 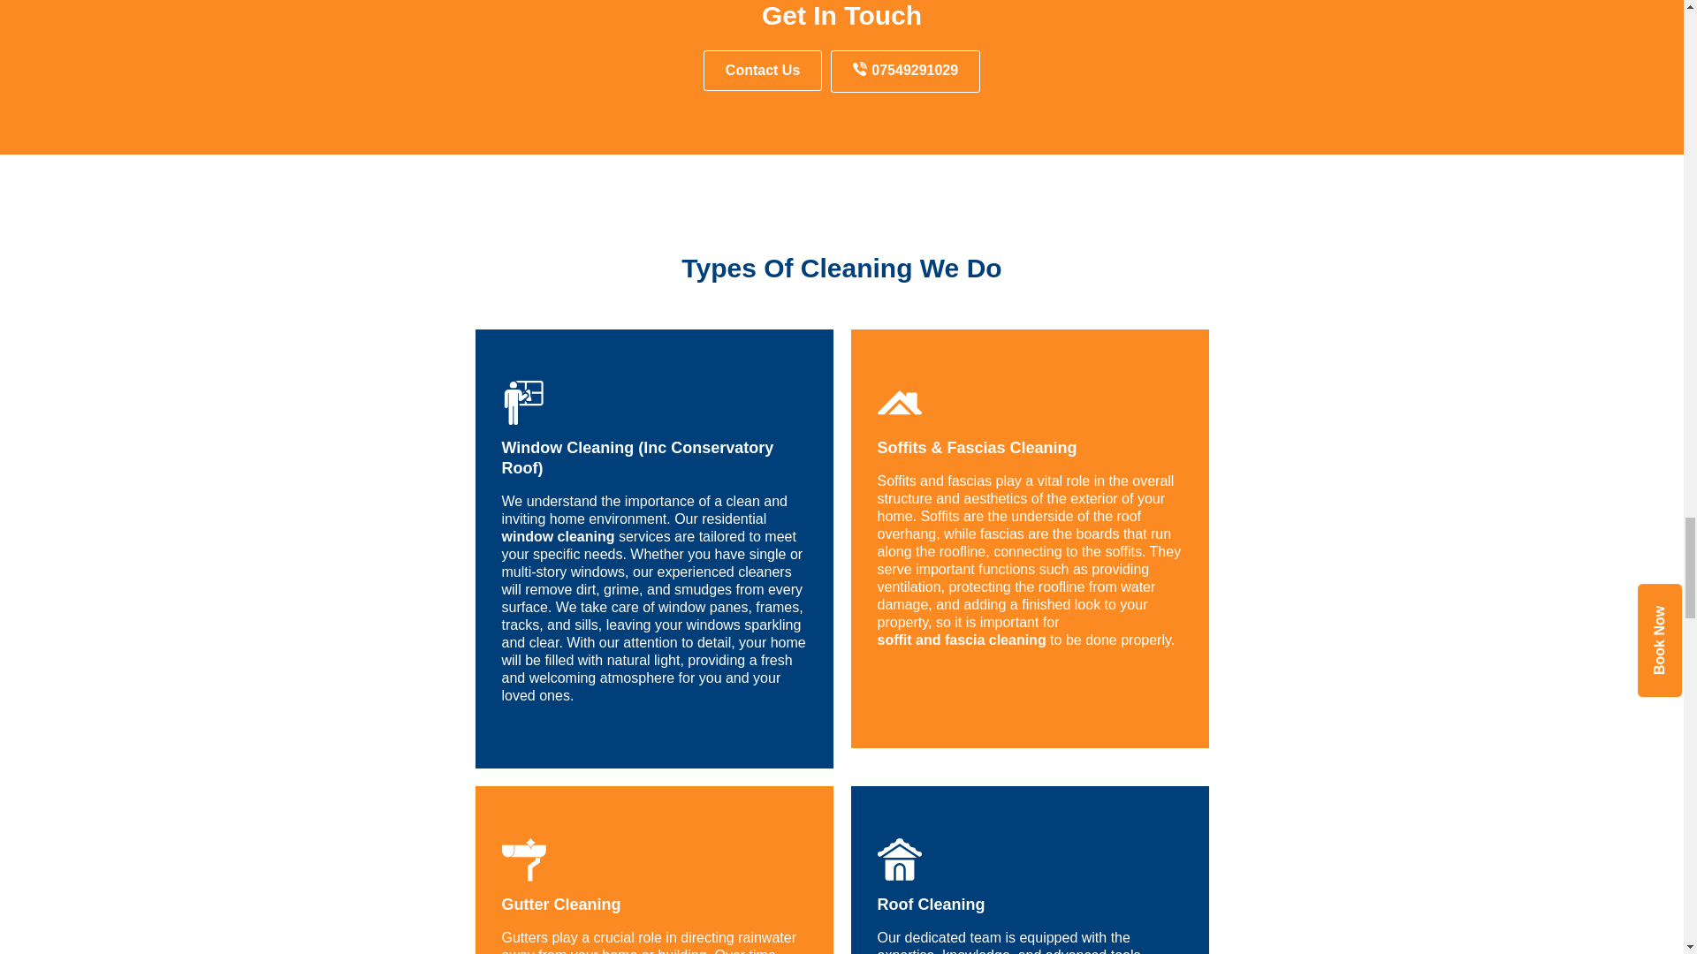 What do you see at coordinates (762, 71) in the screenshot?
I see `Contact Us` at bounding box center [762, 71].